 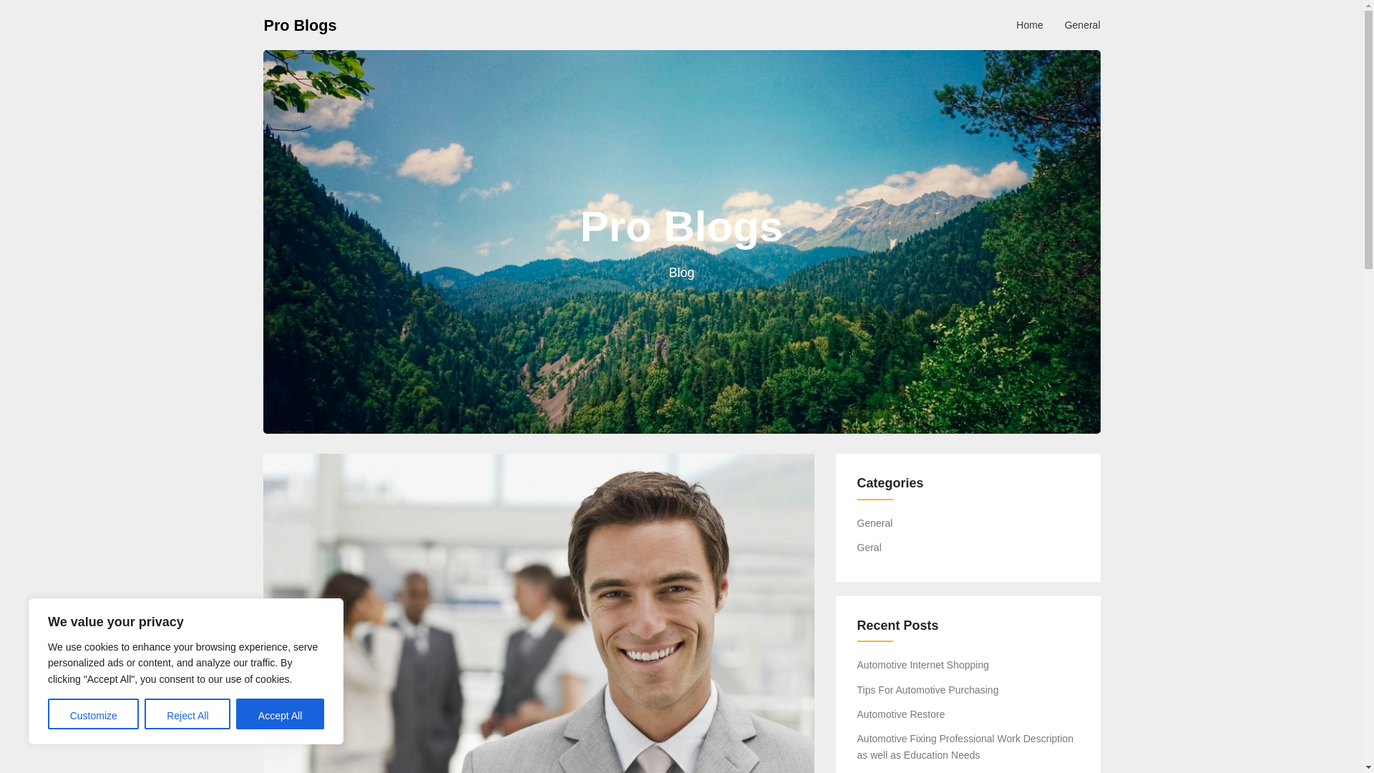 I want to click on Accept All, so click(x=281, y=714).